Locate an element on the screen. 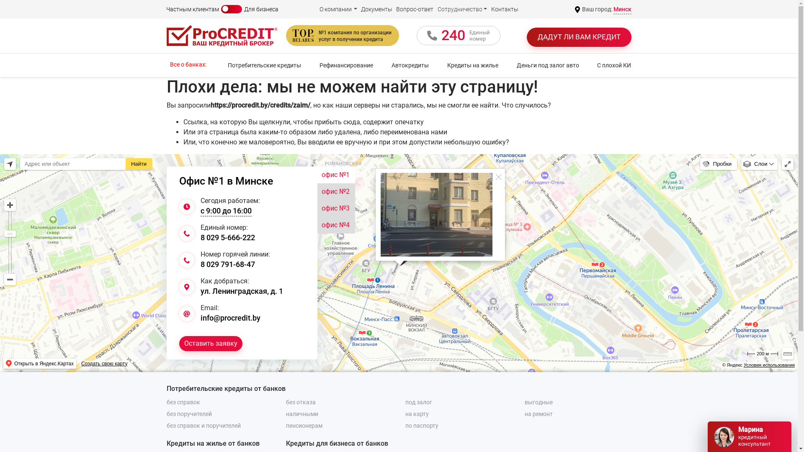  8 029 5-666-222 is located at coordinates (227, 237).